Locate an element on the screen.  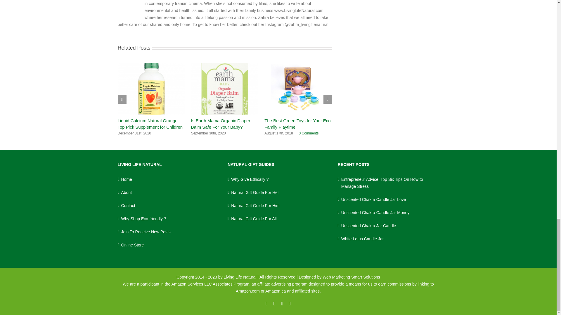
The Best Green Toys for Your Eco Family Playtime is located at coordinates (297, 124).